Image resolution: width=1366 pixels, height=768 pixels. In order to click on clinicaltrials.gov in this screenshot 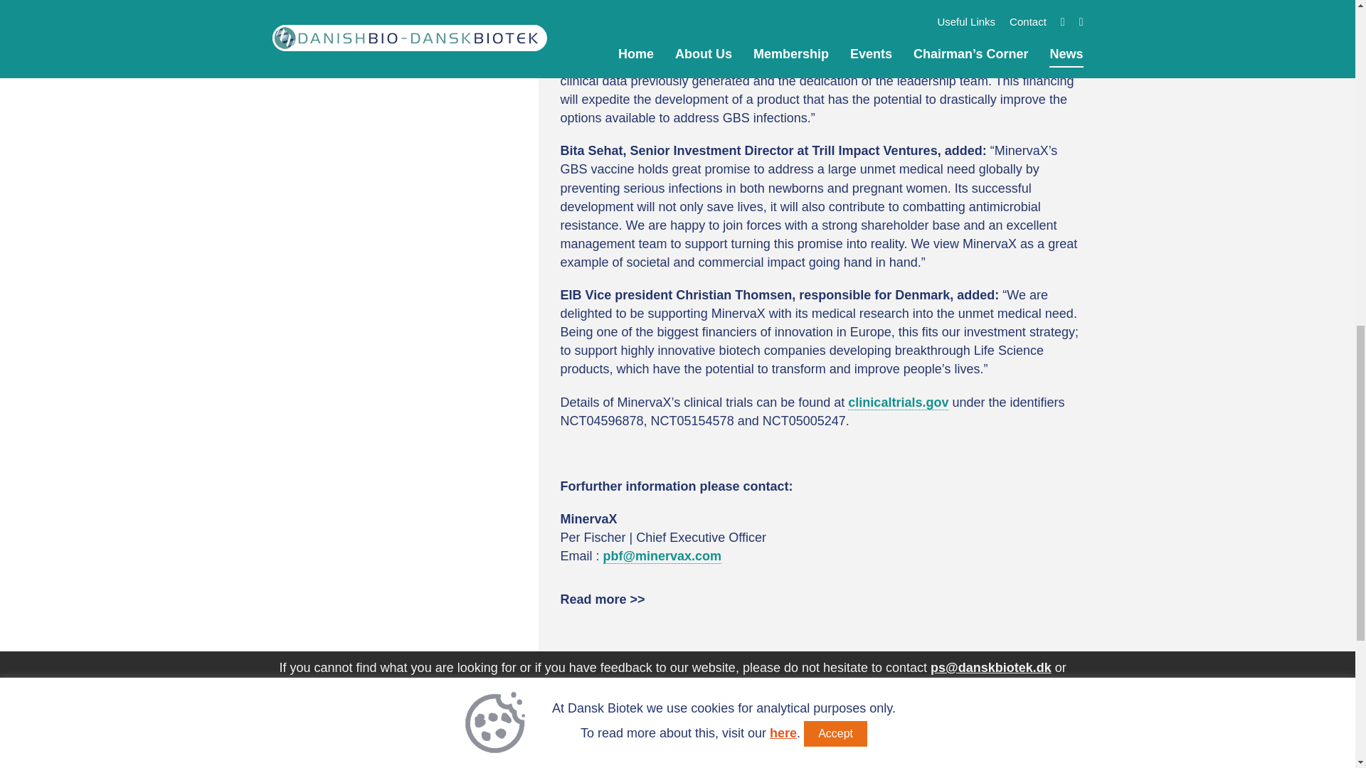, I will do `click(898, 402)`.